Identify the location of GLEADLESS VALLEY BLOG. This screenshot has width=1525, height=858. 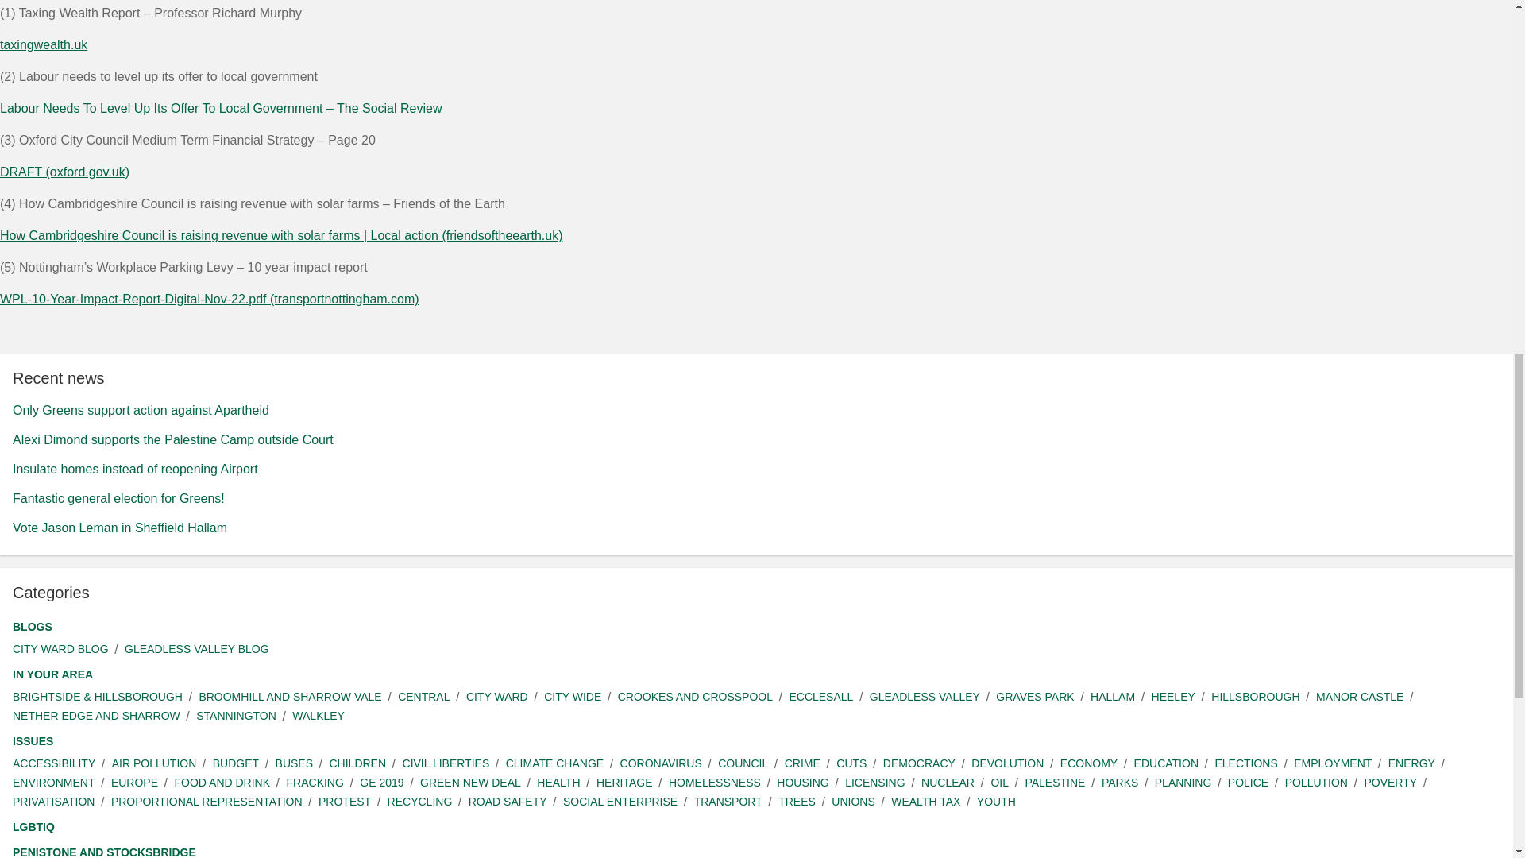
(197, 649).